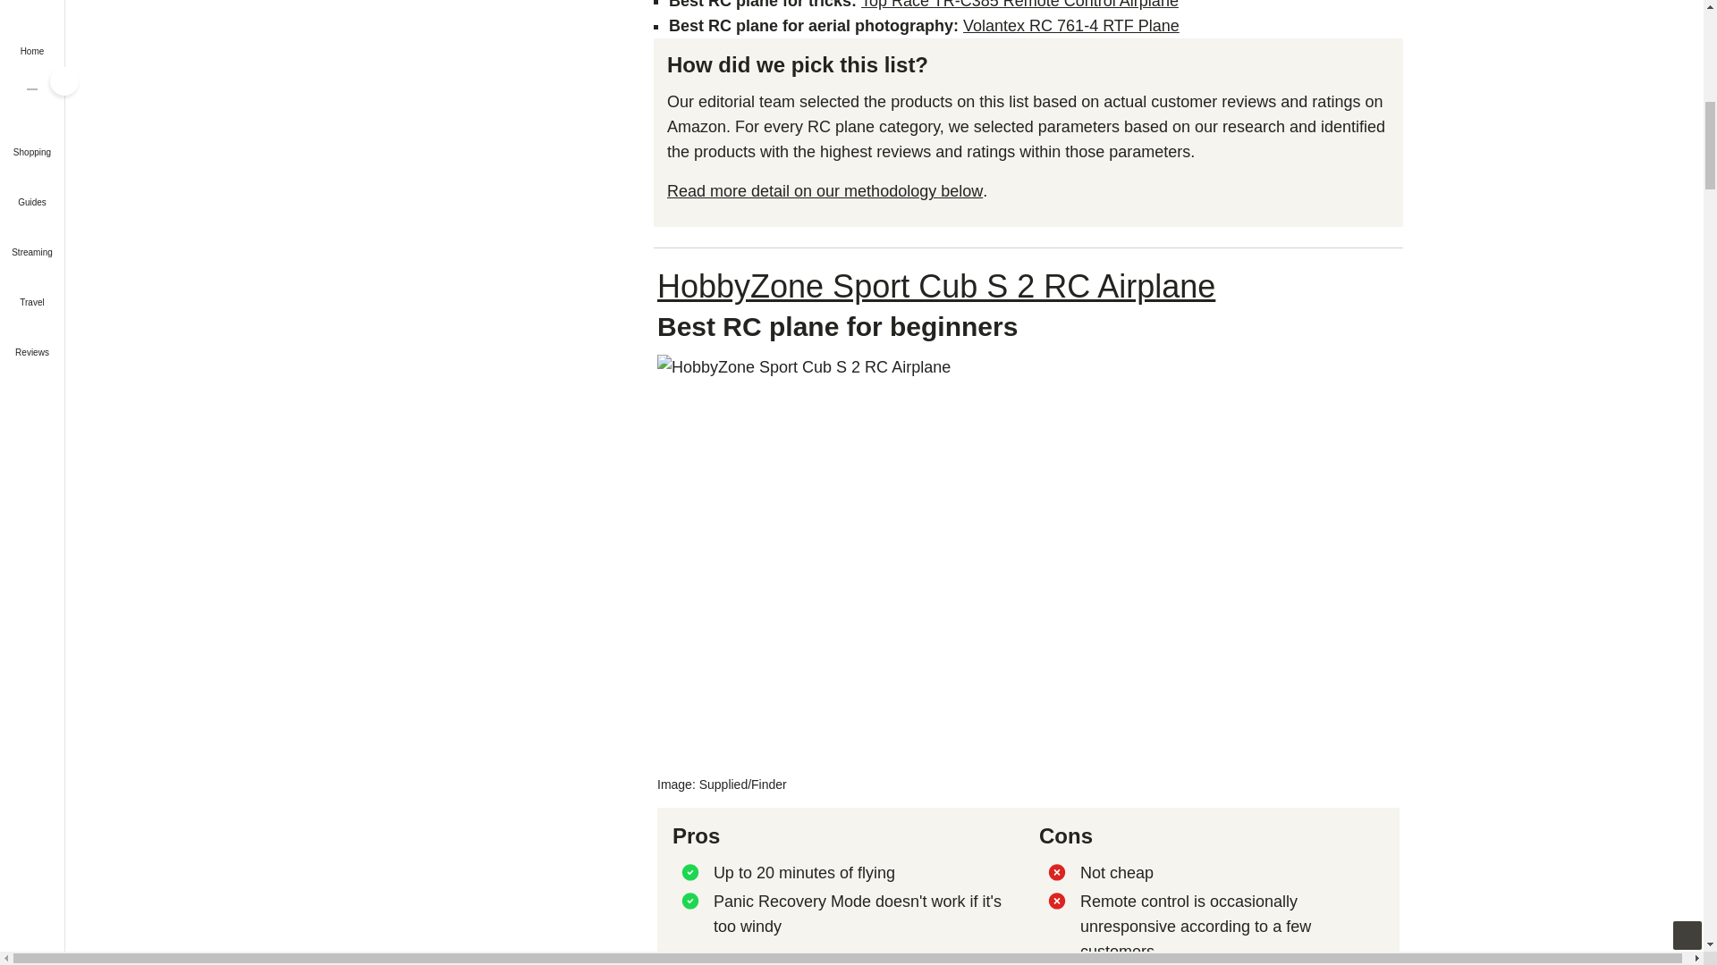 This screenshot has height=965, width=1717. What do you see at coordinates (1071, 25) in the screenshot?
I see `Volantex RC 761-4 RTF Plane` at bounding box center [1071, 25].